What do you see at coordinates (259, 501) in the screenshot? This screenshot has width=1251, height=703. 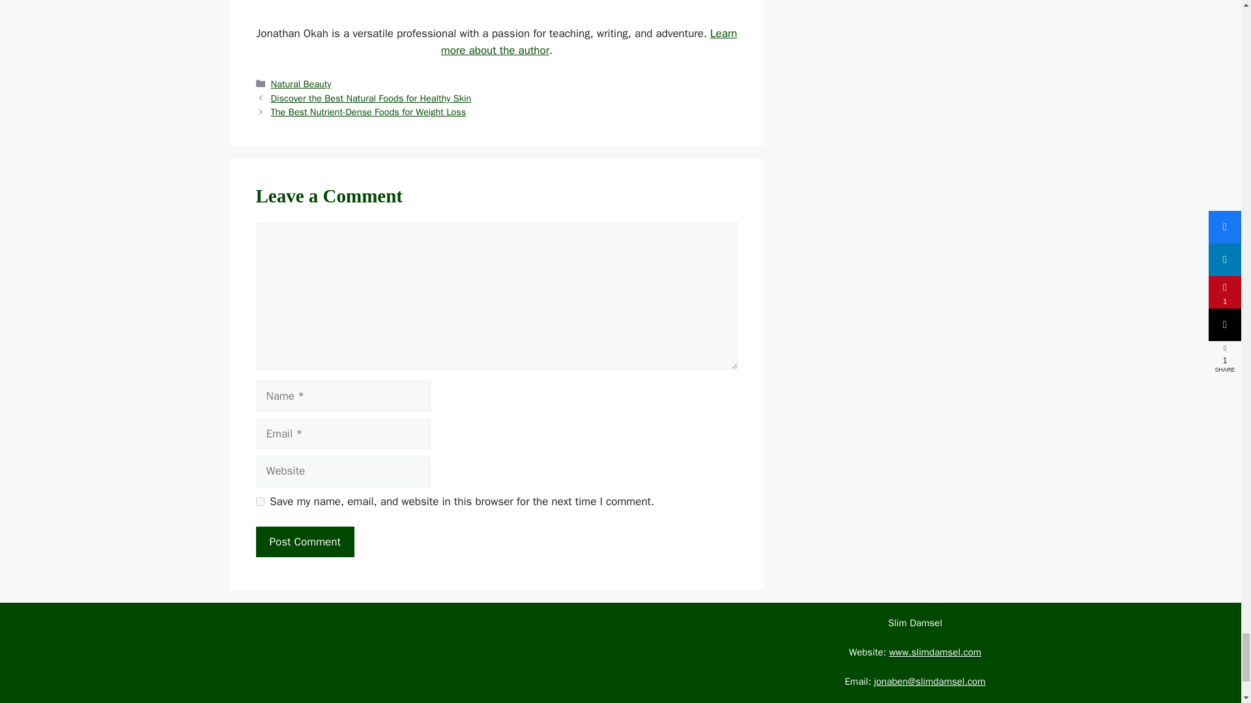 I see `yes` at bounding box center [259, 501].